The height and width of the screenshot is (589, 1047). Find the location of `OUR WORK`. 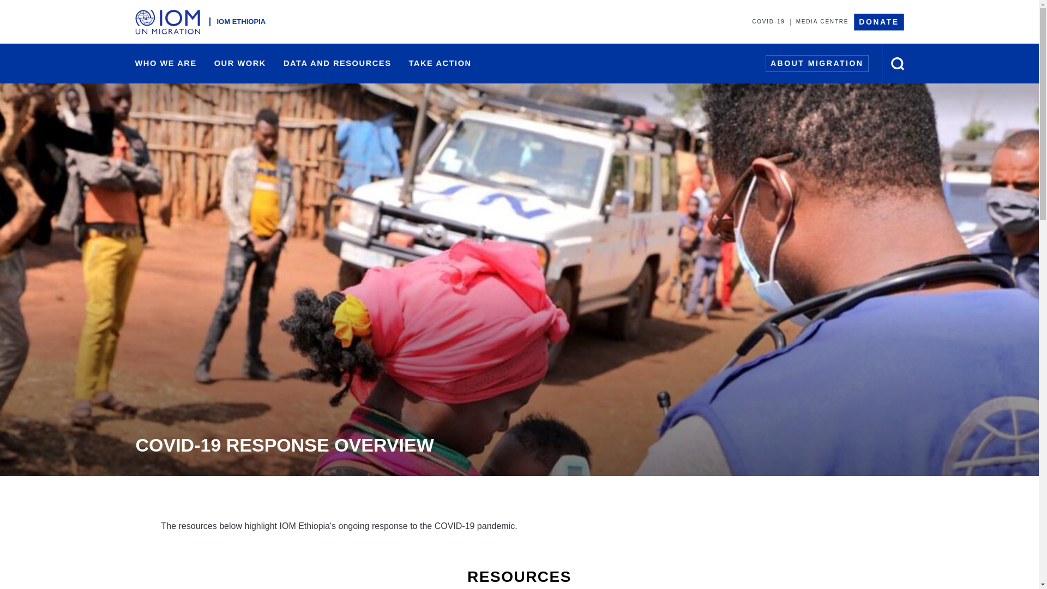

OUR WORK is located at coordinates (240, 63).